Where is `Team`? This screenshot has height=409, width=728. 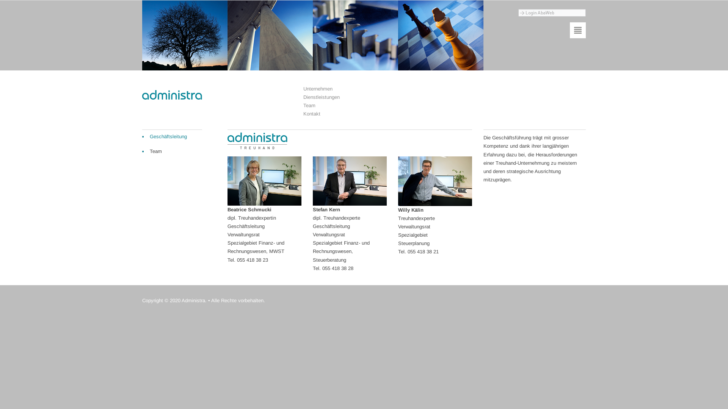 Team is located at coordinates (172, 151).